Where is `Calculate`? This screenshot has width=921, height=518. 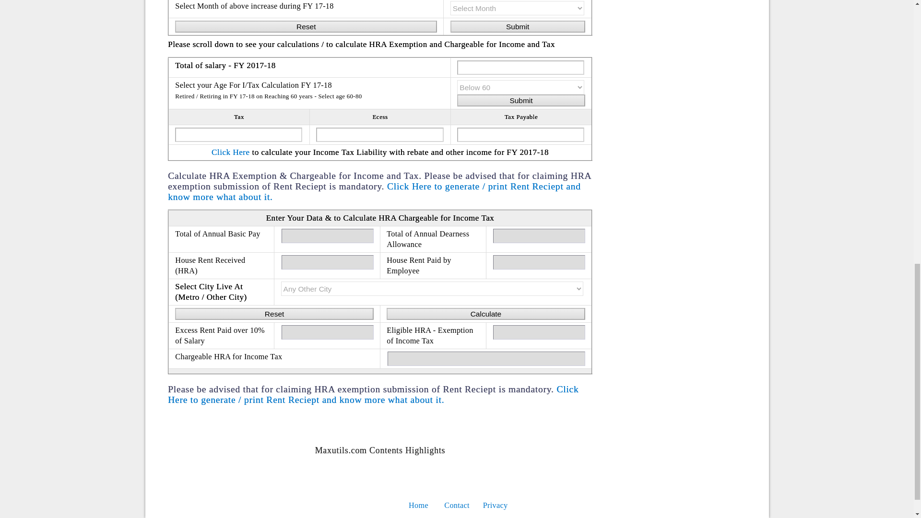
Calculate is located at coordinates (485, 314).